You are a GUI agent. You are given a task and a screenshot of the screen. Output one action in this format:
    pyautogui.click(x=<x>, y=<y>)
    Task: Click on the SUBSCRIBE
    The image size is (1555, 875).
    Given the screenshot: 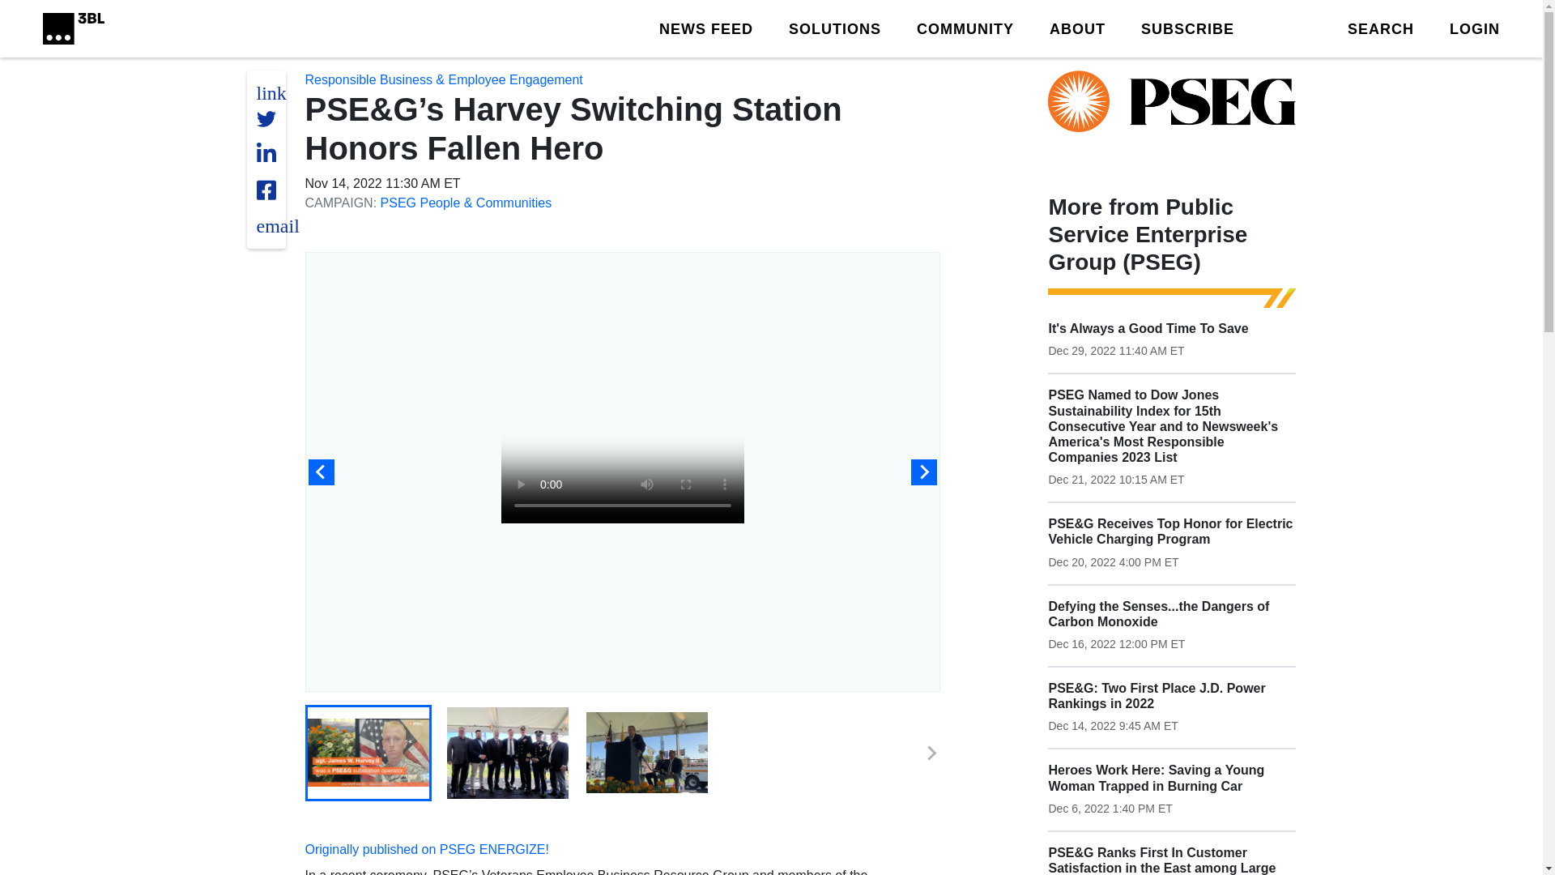 What is the action you would take?
    pyautogui.click(x=1187, y=28)
    